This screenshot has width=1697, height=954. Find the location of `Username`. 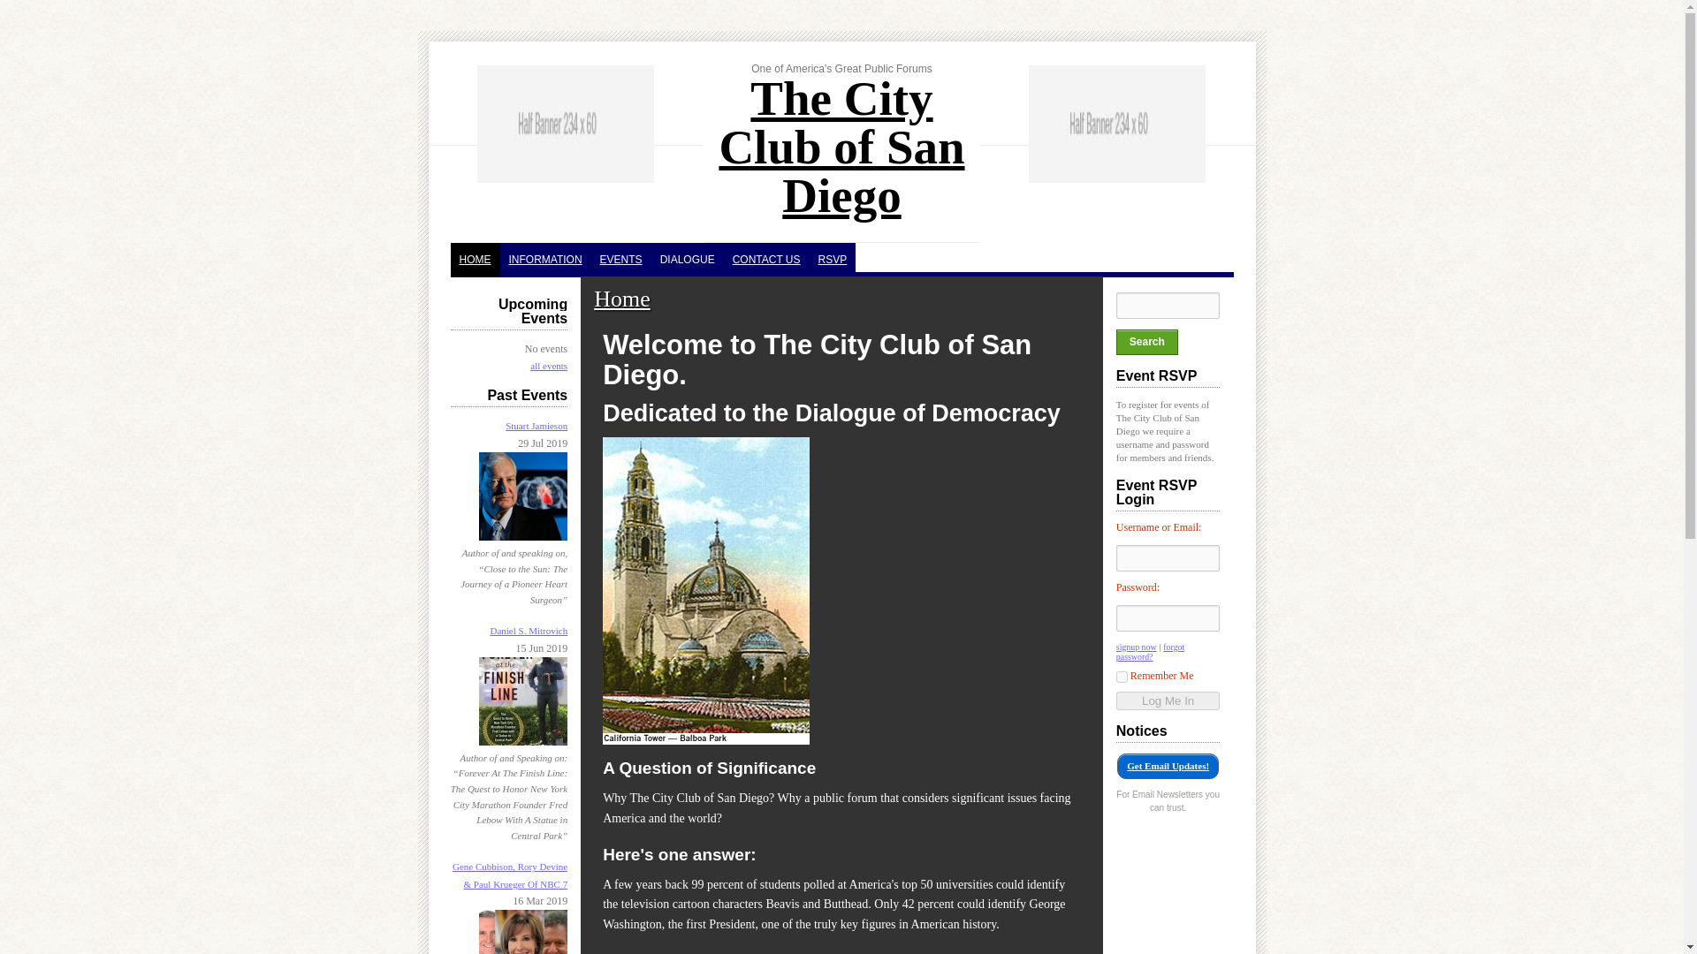

Username is located at coordinates (1168, 557).